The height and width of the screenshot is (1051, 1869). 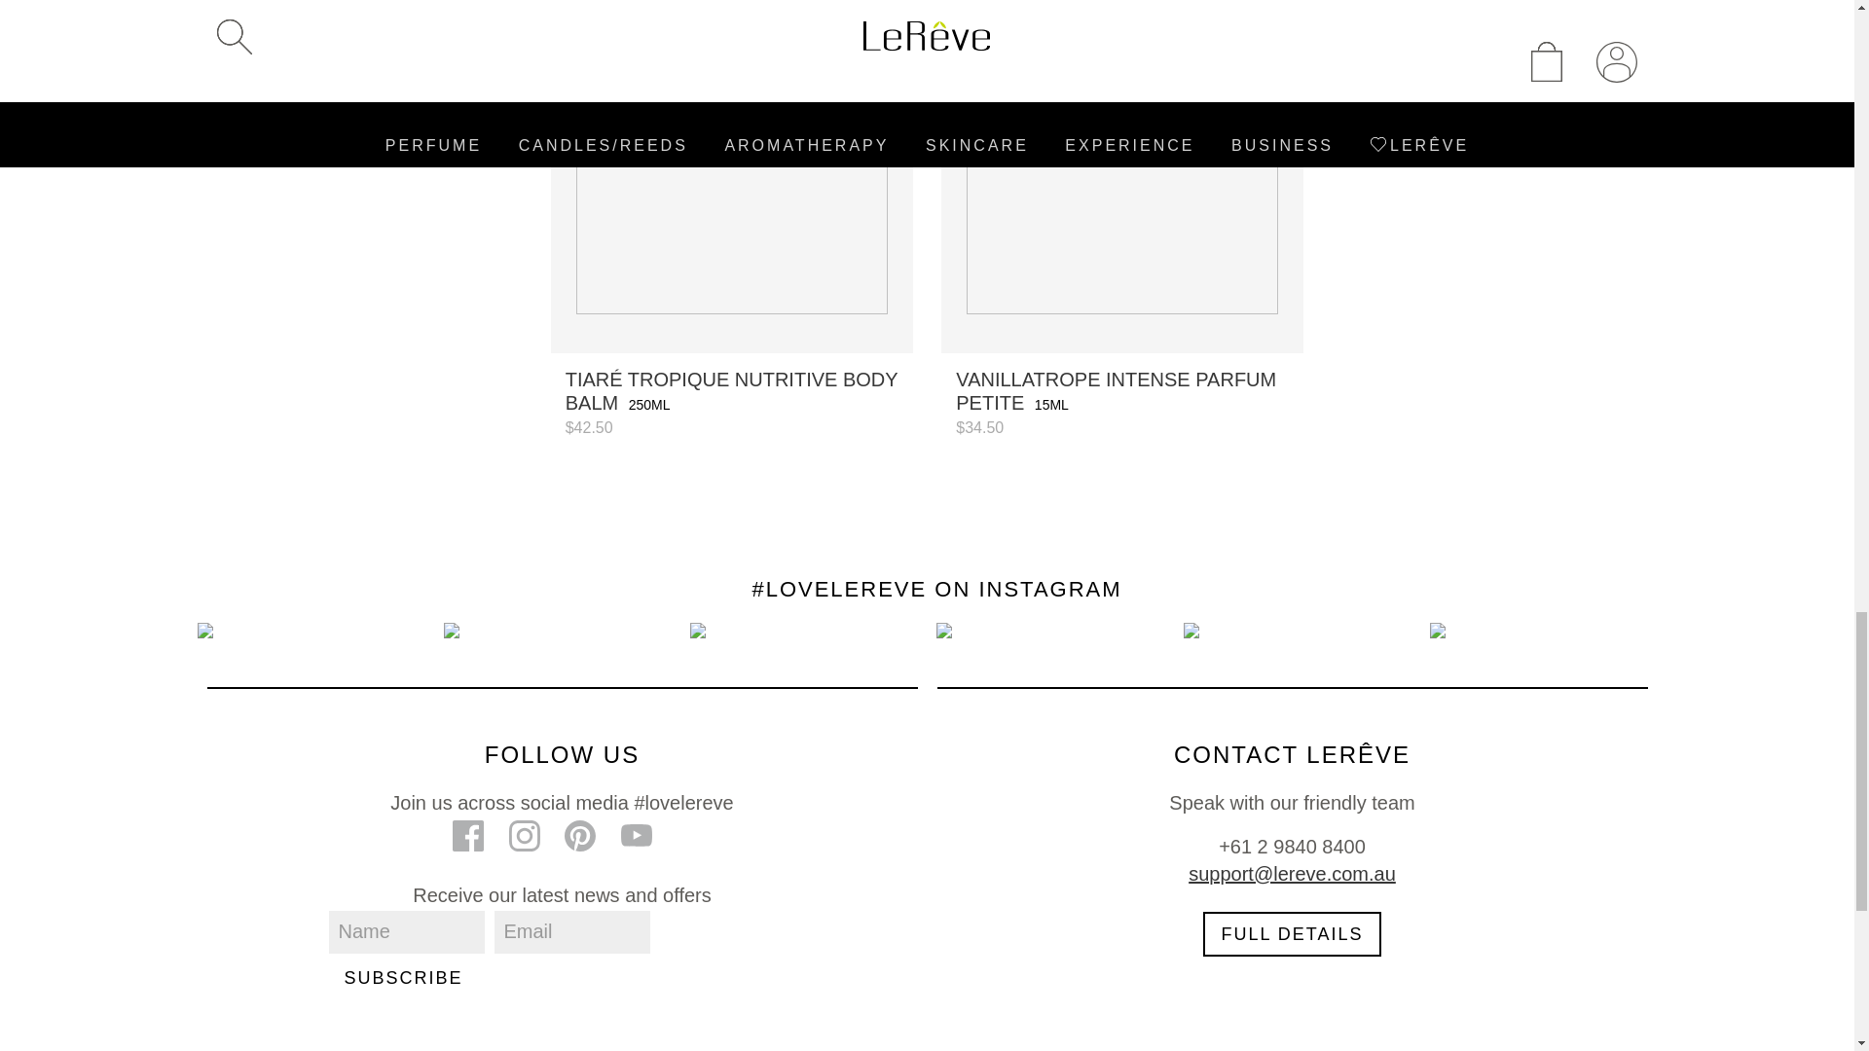 I want to click on Subscribe, so click(x=403, y=977).